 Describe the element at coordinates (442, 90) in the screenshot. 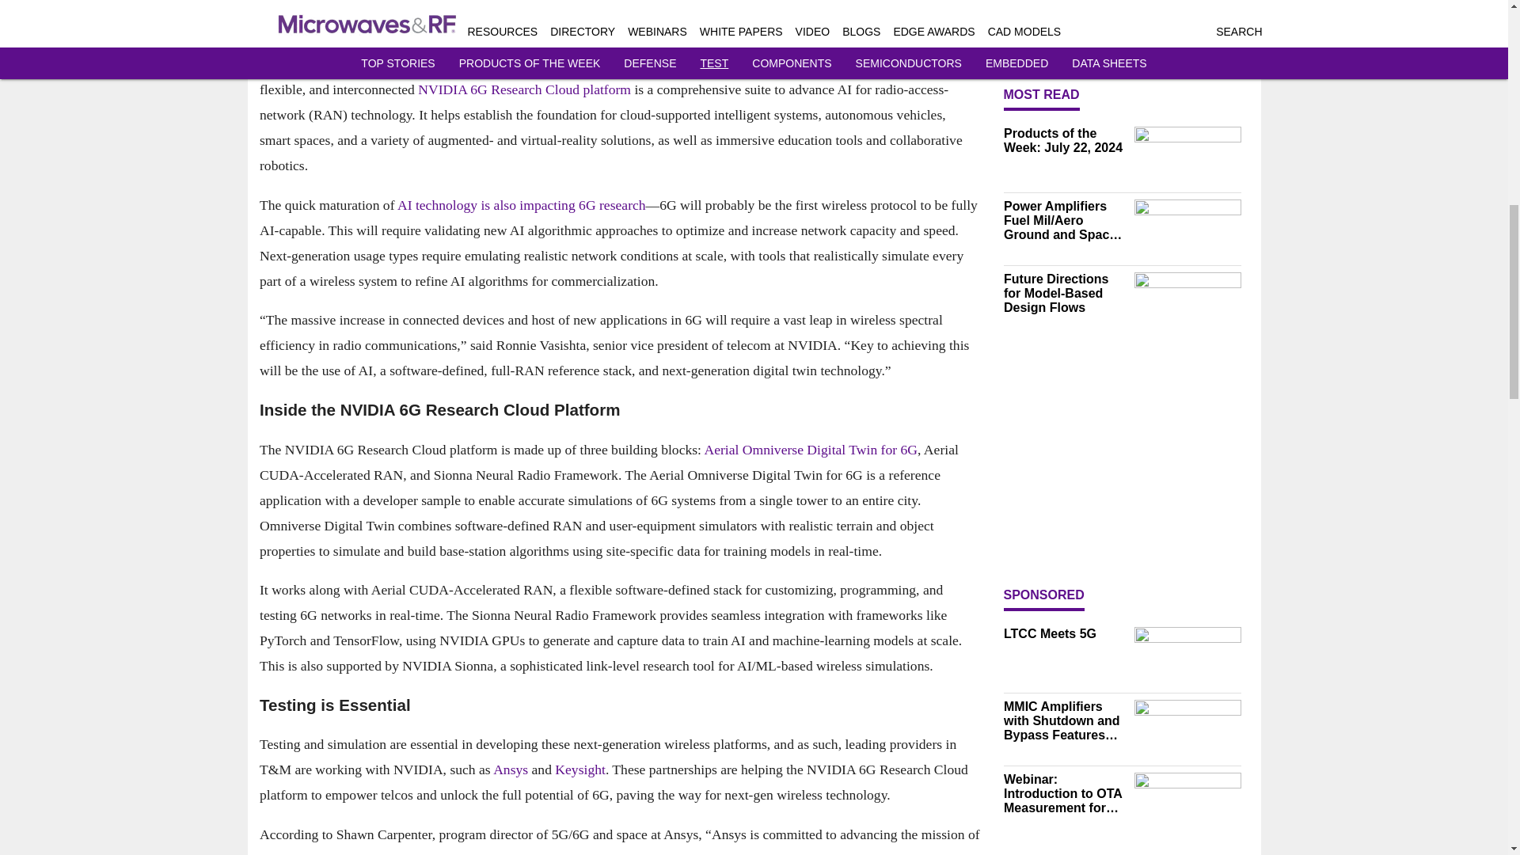

I see `NVIDIA` at that location.